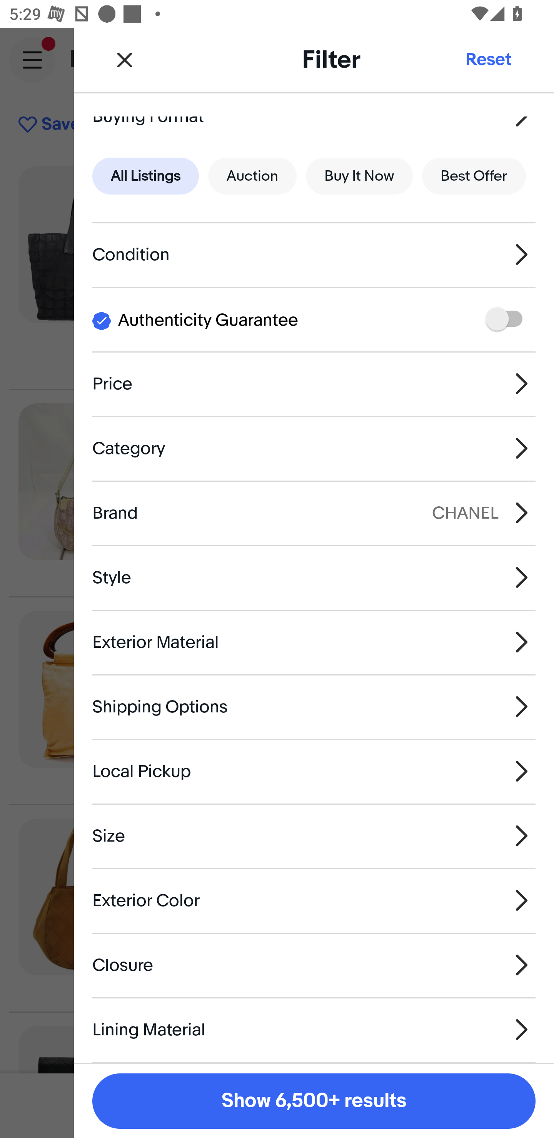  What do you see at coordinates (314, 577) in the screenshot?
I see `Style` at bounding box center [314, 577].